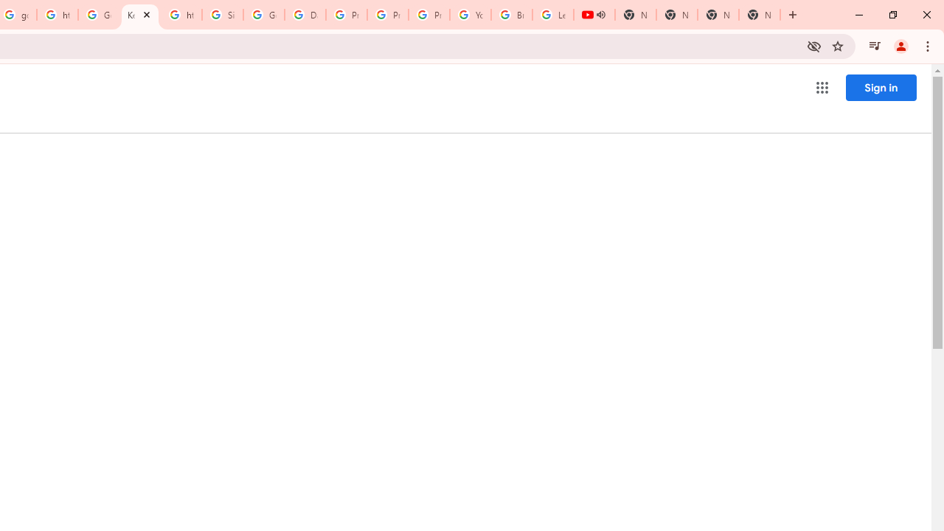  What do you see at coordinates (58, 15) in the screenshot?
I see `https://scholar.google.com/` at bounding box center [58, 15].